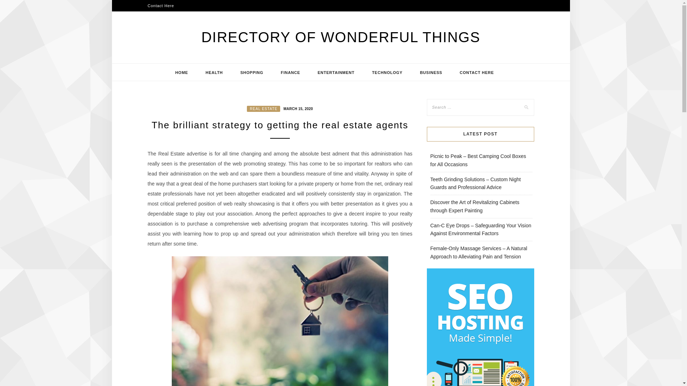  What do you see at coordinates (336, 72) in the screenshot?
I see `ENTERTAINMENT` at bounding box center [336, 72].